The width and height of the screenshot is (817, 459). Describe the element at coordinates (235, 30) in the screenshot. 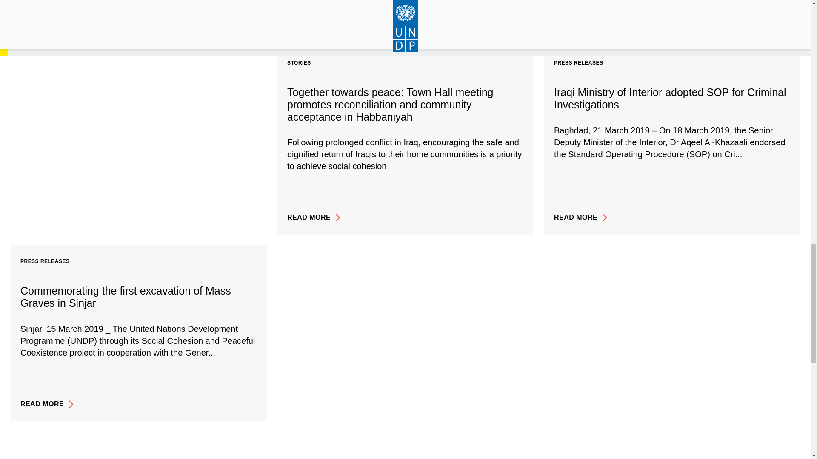

I see `Miriam Pineau` at that location.